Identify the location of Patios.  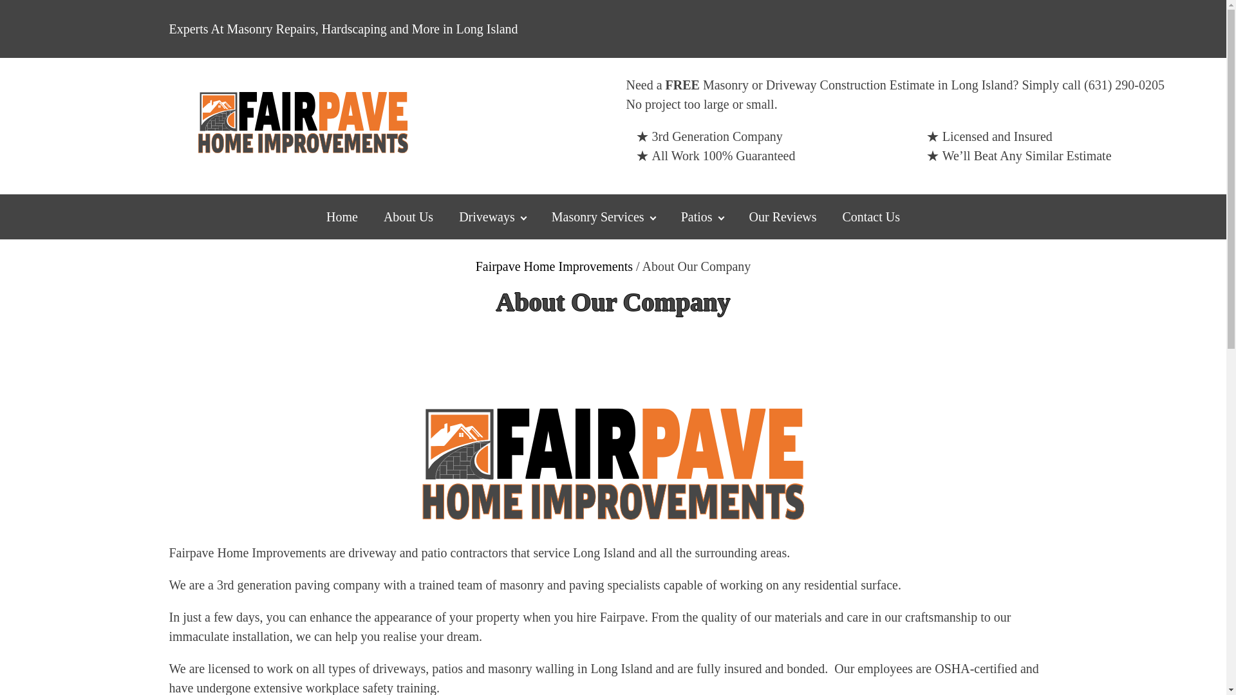
(702, 216).